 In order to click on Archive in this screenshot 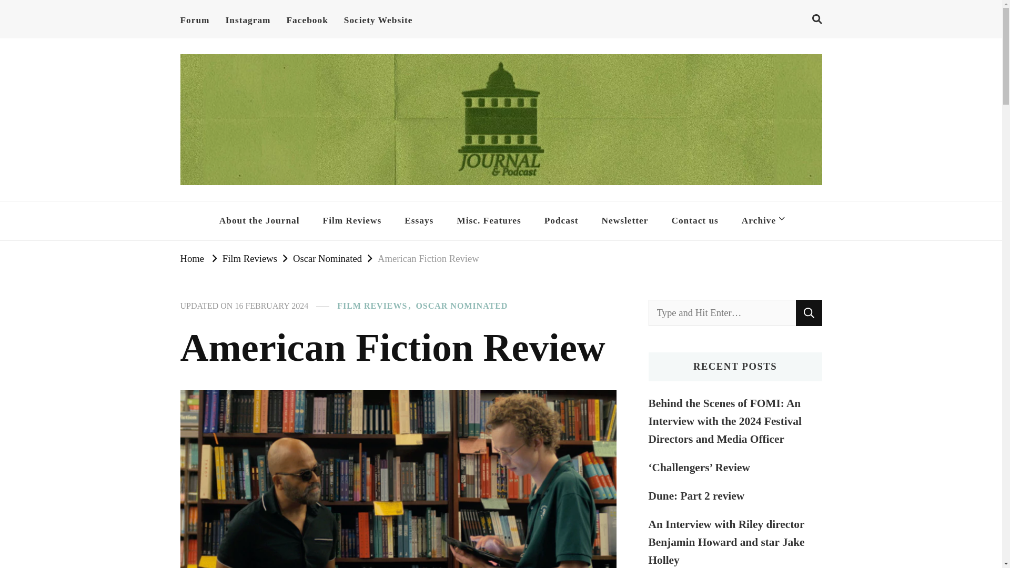, I will do `click(762, 221)`.